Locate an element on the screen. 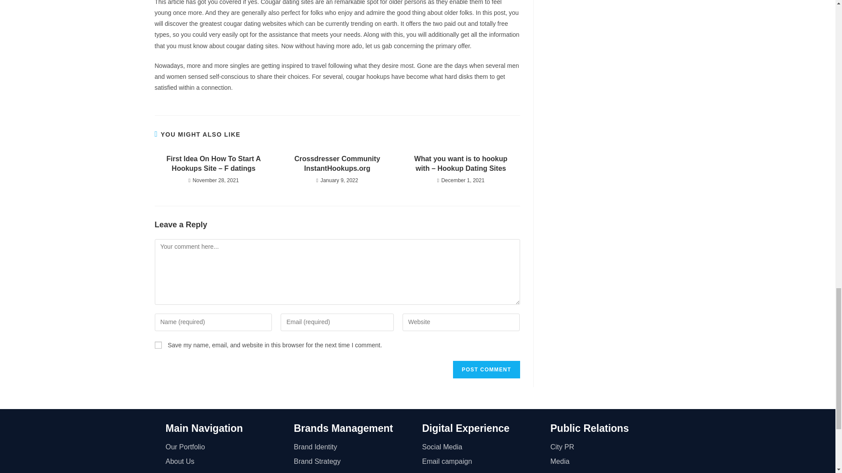 Image resolution: width=842 pixels, height=473 pixels. Brand Identity is located at coordinates (353, 447).